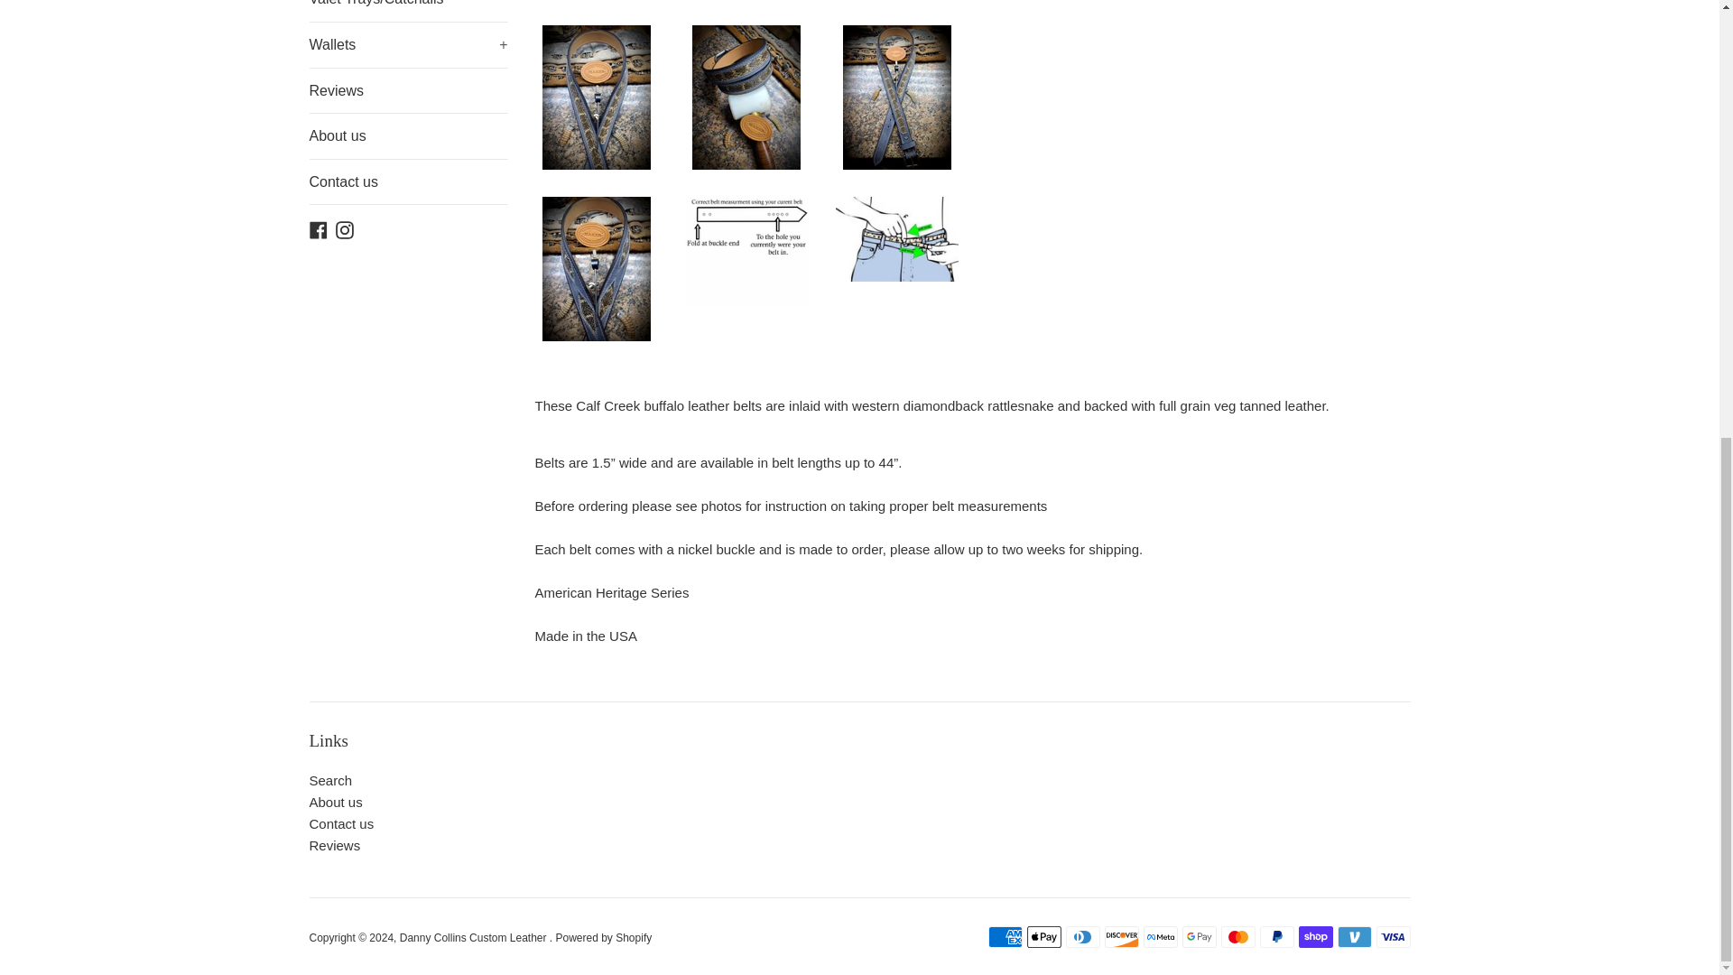 Image resolution: width=1733 pixels, height=975 pixels. Describe the element at coordinates (1315, 937) in the screenshot. I see `Shop Pay` at that location.